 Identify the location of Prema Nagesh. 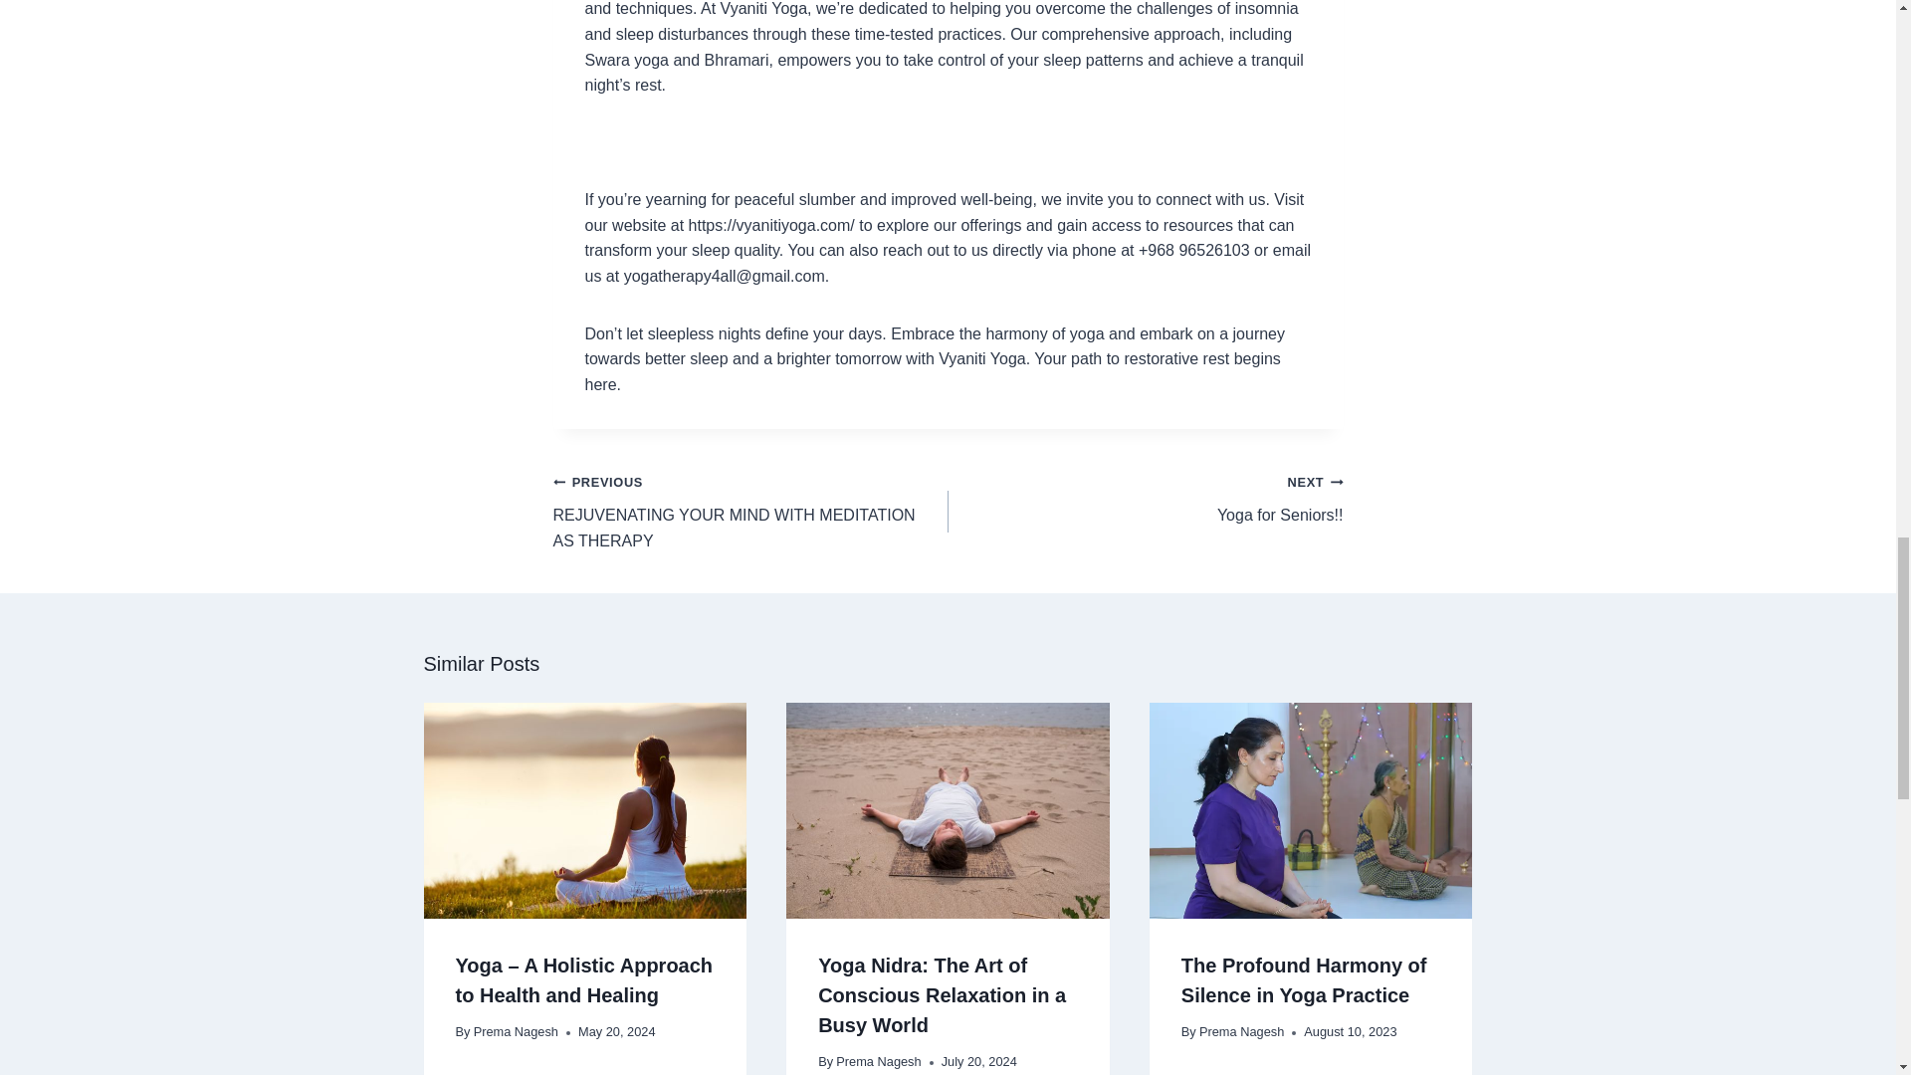
(516, 1031).